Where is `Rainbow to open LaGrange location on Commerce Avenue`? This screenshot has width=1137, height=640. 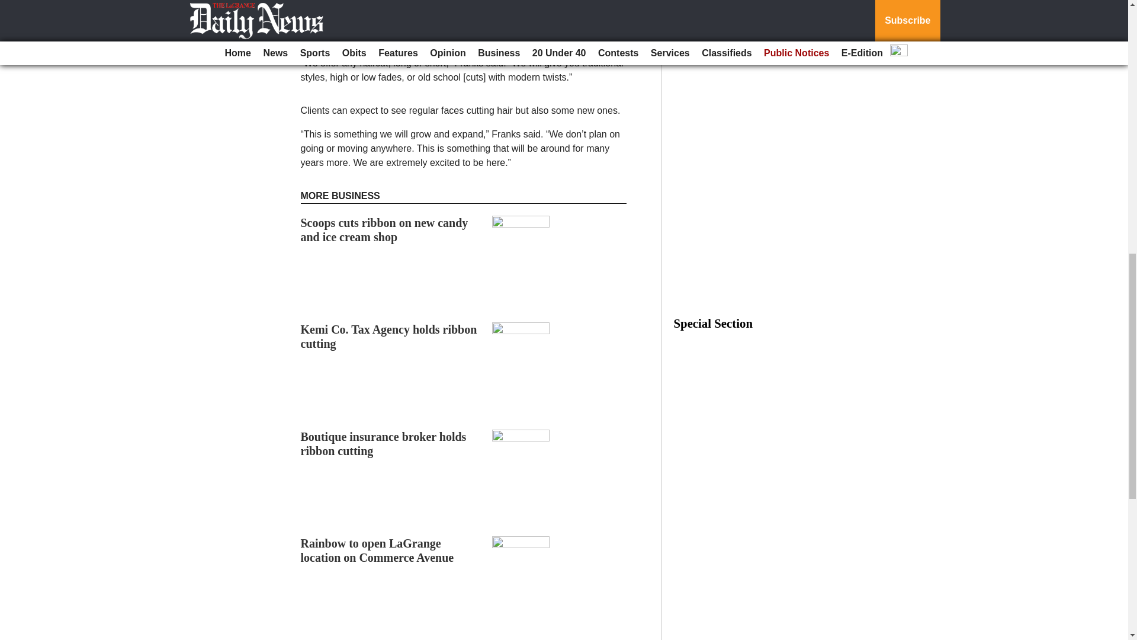 Rainbow to open LaGrange location on Commerce Avenue is located at coordinates (377, 550).